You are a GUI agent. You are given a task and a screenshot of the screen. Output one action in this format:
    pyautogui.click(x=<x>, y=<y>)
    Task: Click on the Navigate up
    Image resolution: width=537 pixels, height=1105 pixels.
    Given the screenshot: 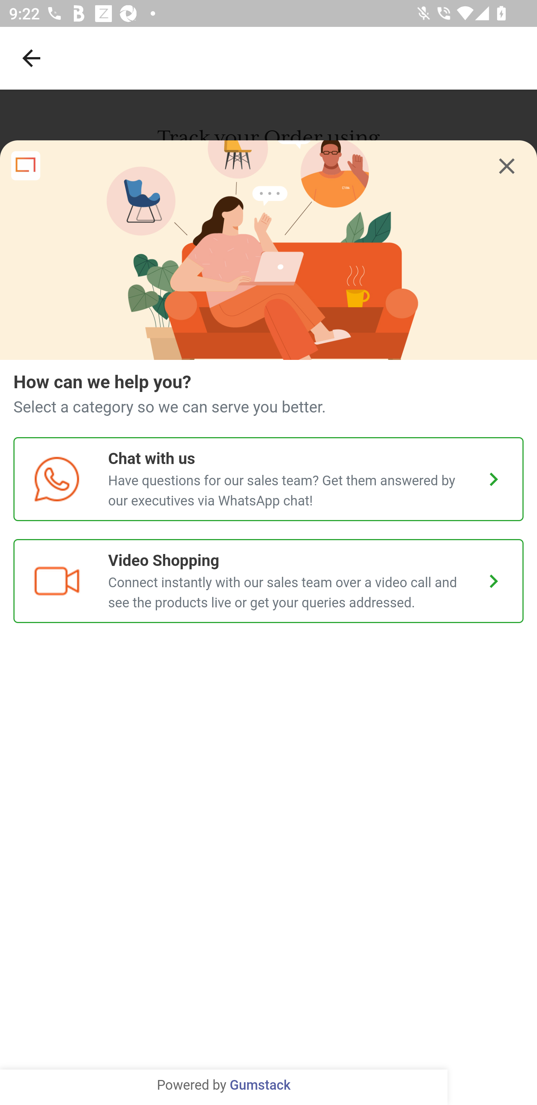 What is the action you would take?
    pyautogui.click(x=31, y=58)
    